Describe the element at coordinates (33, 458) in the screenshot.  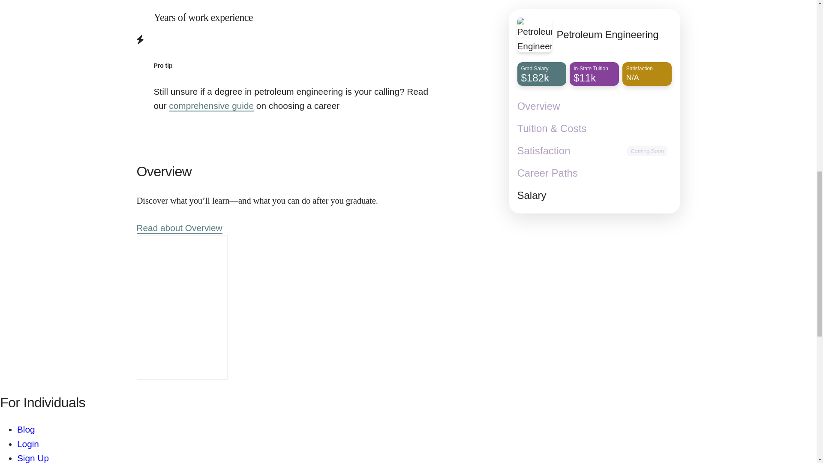
I see `Sign Up` at that location.